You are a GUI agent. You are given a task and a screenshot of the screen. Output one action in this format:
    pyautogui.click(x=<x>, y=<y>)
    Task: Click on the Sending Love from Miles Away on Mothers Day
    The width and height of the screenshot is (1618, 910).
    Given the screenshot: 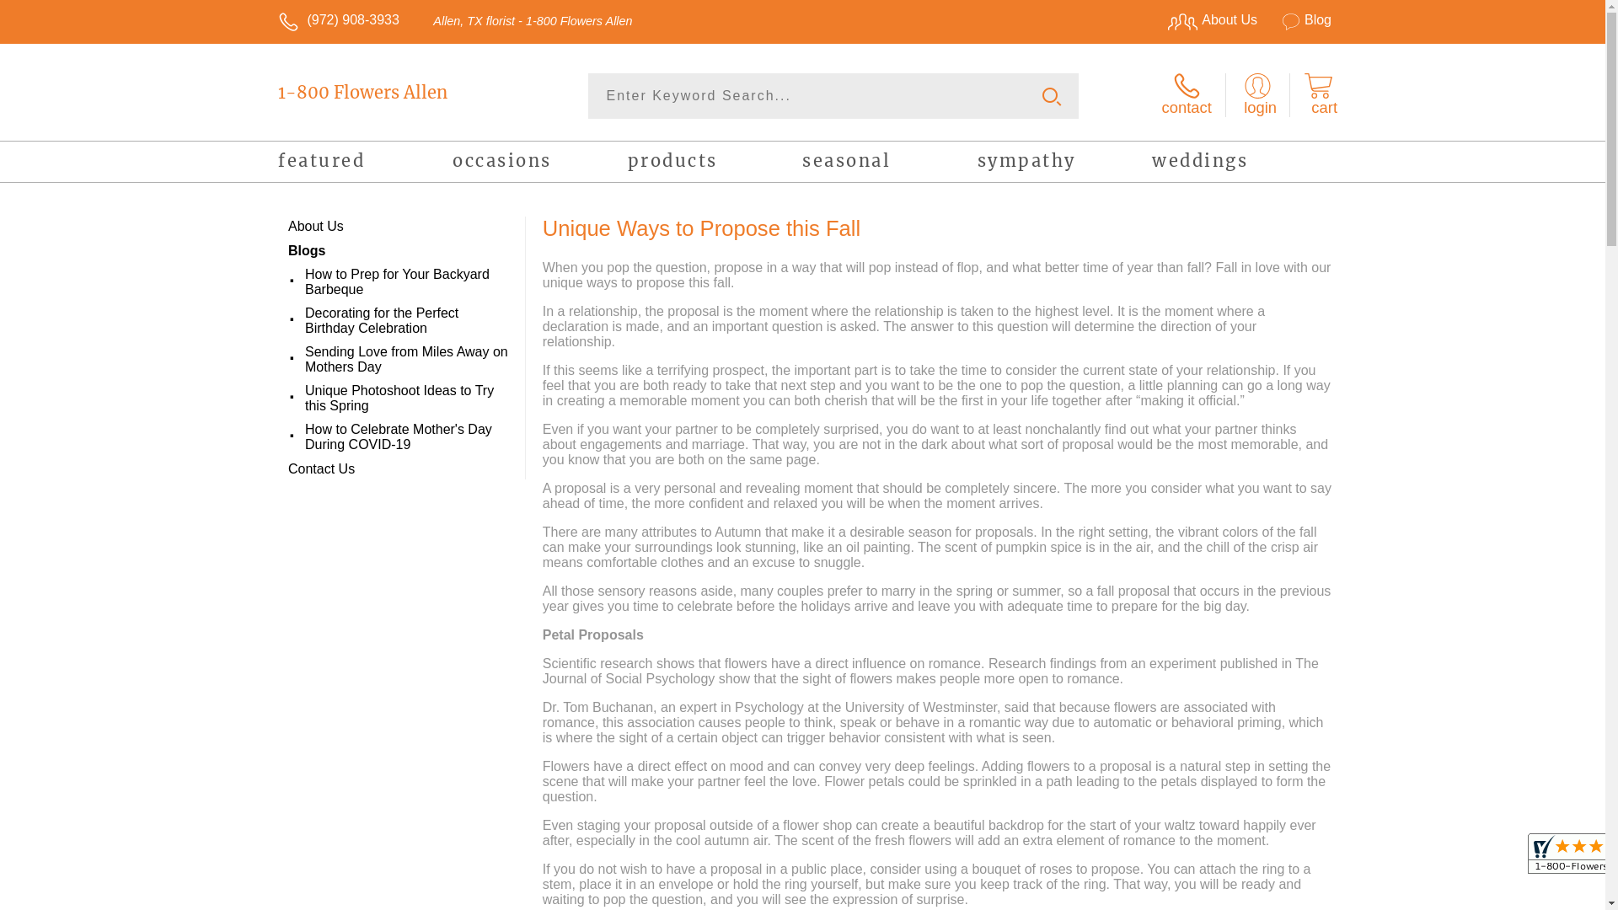 What is the action you would take?
    pyautogui.click(x=408, y=360)
    